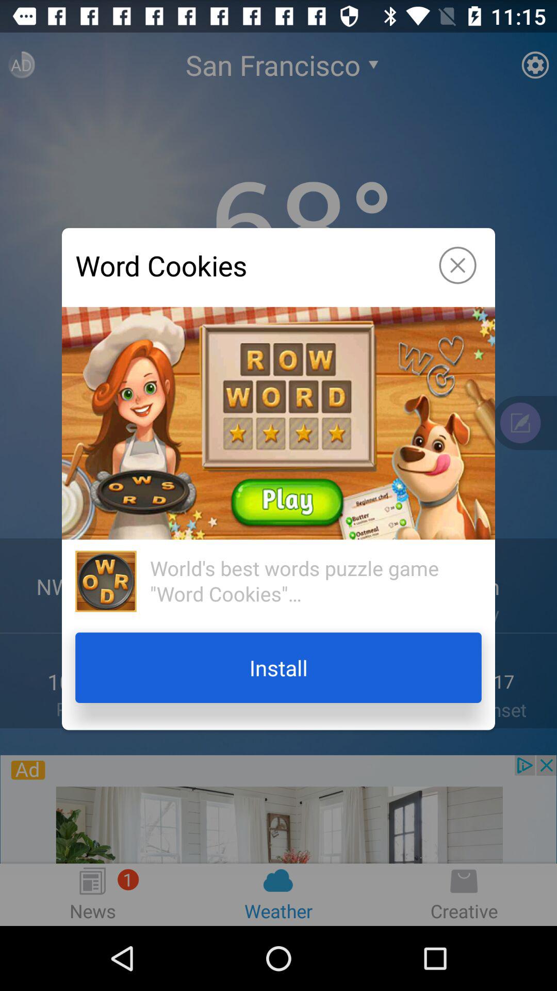  I want to click on click the app at the bottom, so click(278, 668).